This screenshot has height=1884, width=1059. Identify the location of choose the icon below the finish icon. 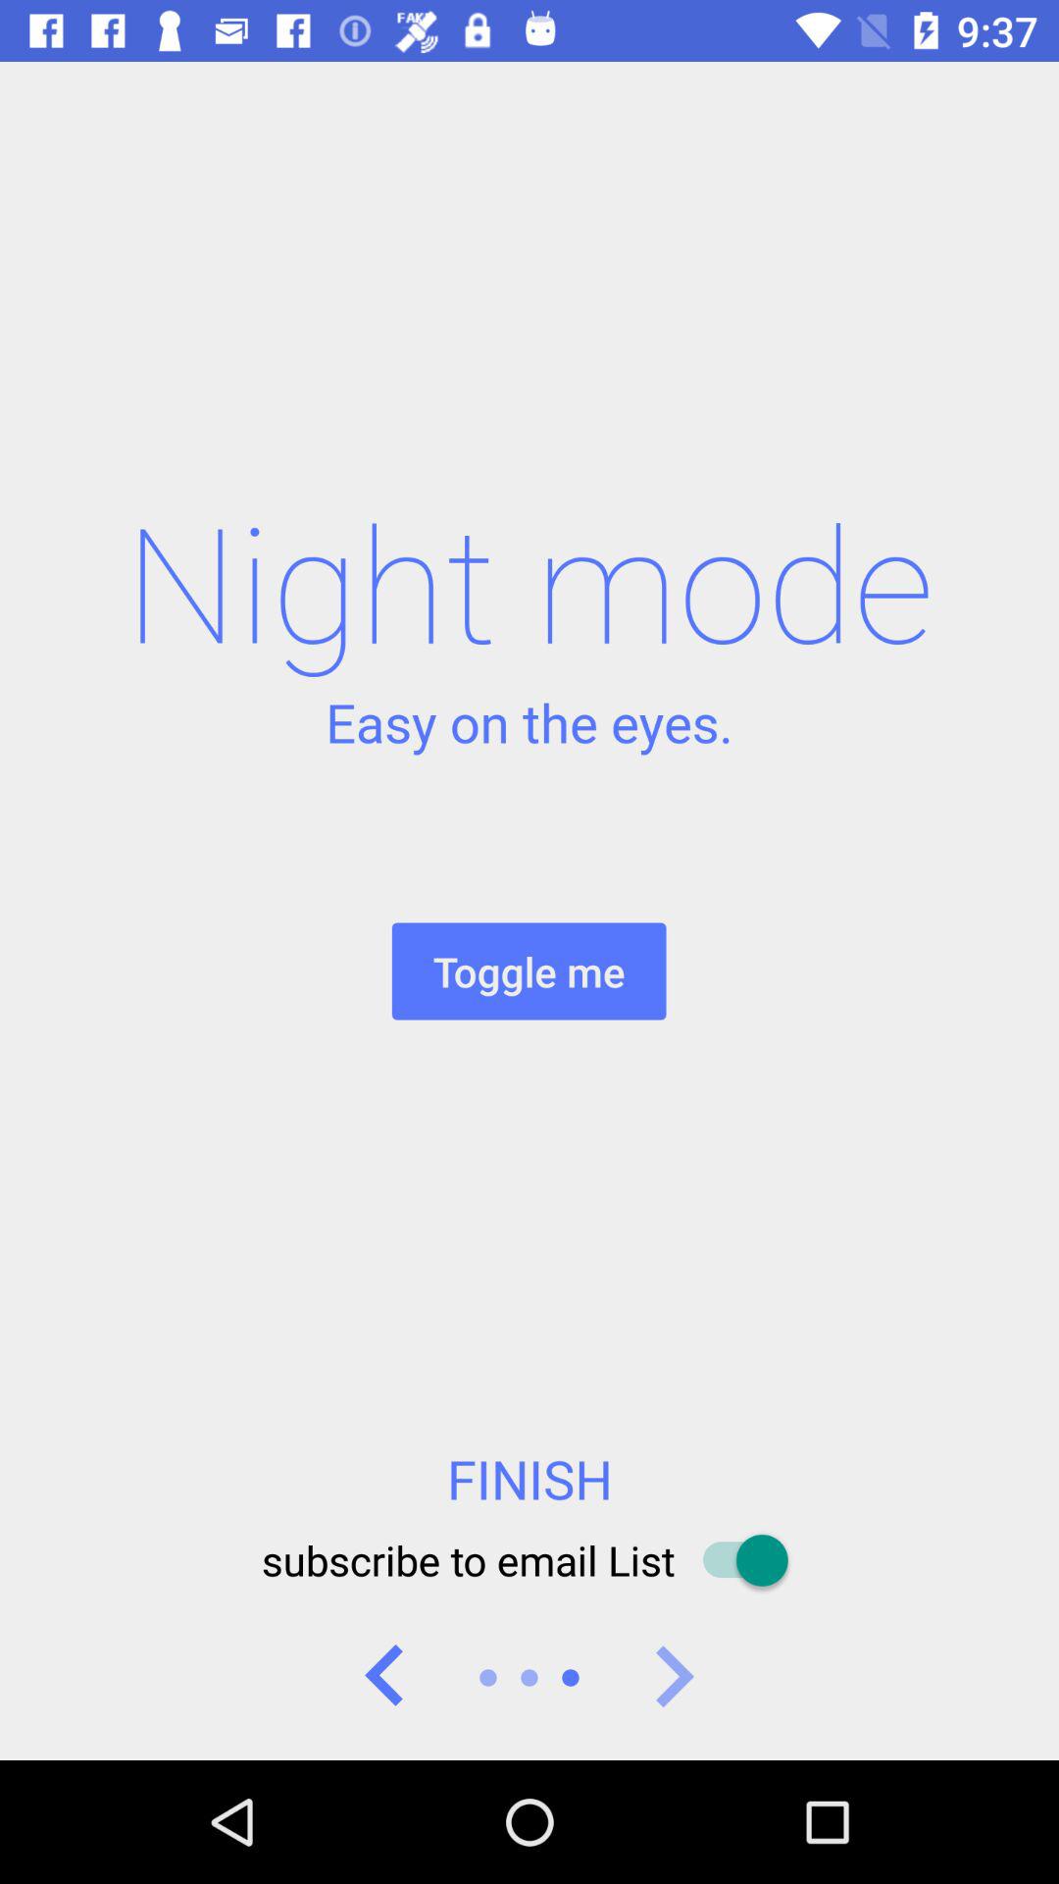
(529, 1560).